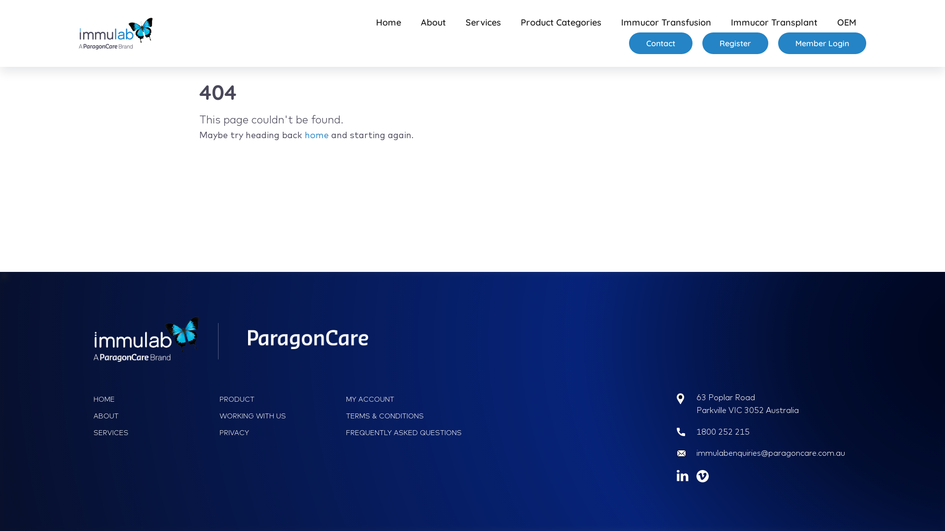  What do you see at coordinates (406, 433) in the screenshot?
I see `FREQUENTLY ASKED QUESTIONS` at bounding box center [406, 433].